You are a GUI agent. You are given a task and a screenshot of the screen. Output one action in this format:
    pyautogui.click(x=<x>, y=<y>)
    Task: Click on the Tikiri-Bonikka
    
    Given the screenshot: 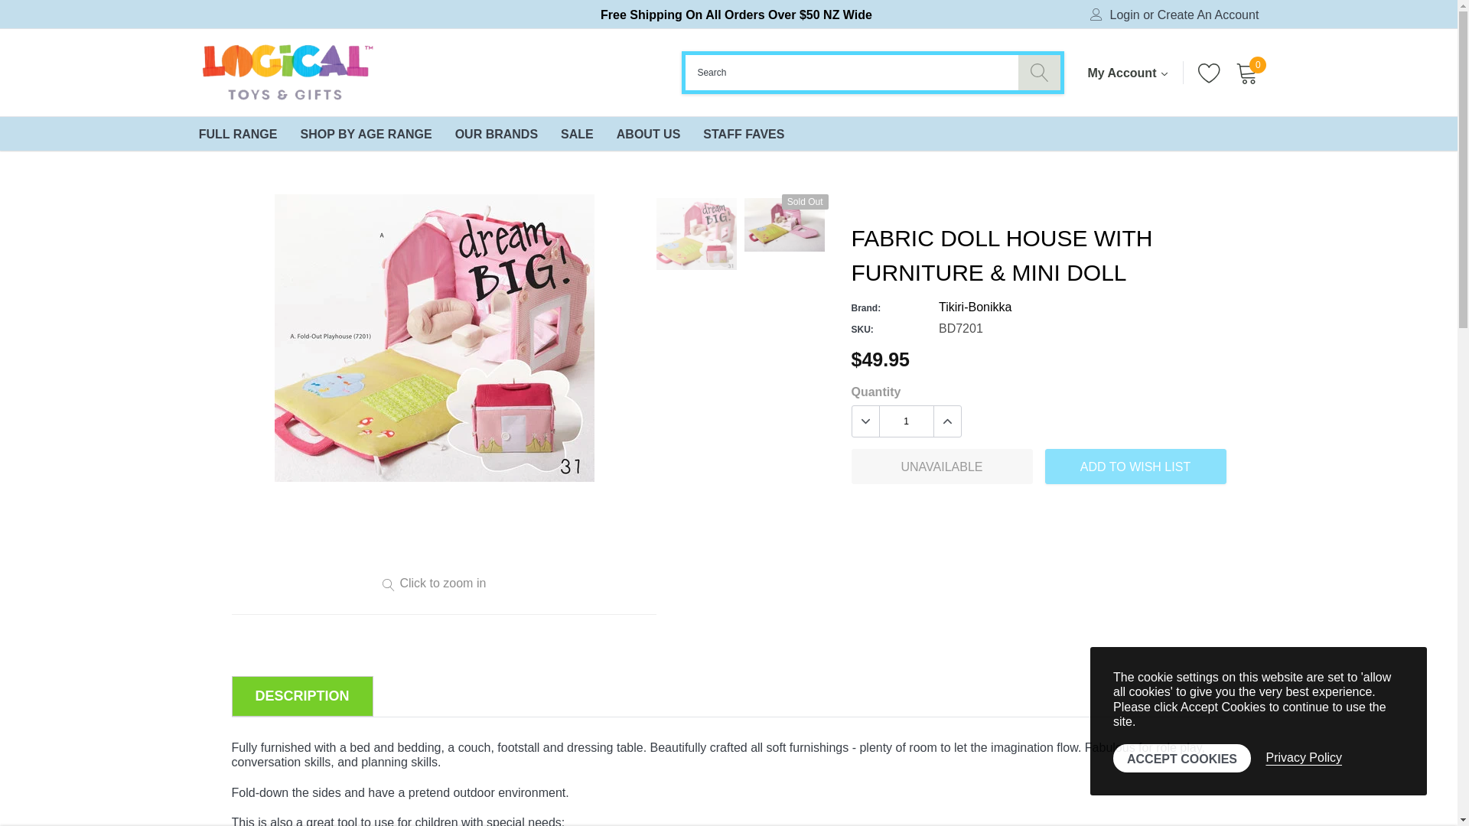 What is the action you would take?
    pyautogui.click(x=975, y=307)
    